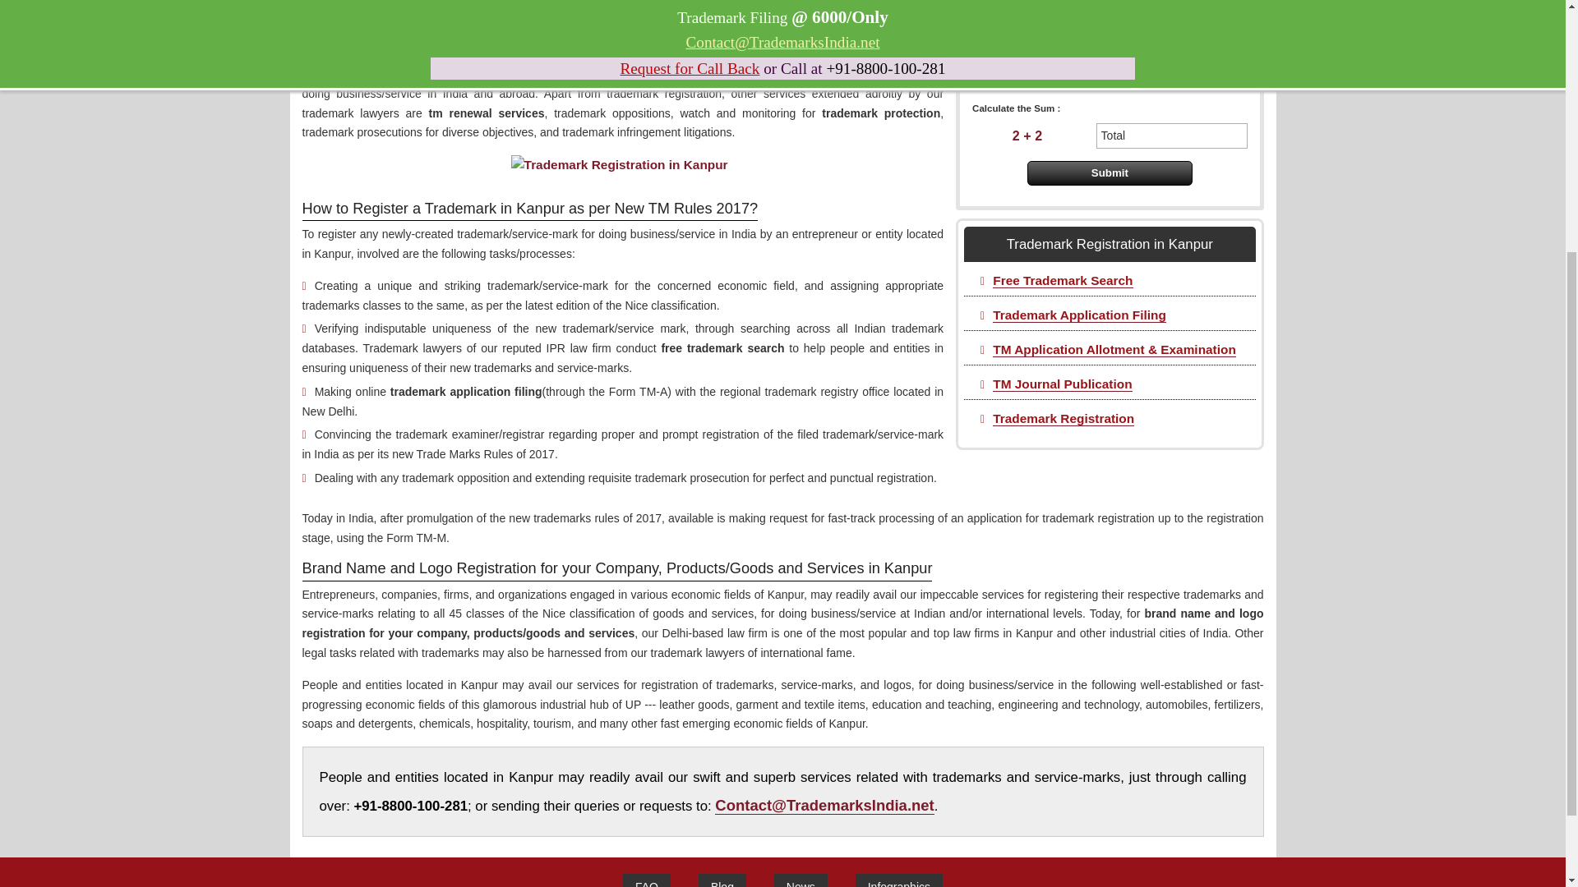  I want to click on TM Journal Publication, so click(1062, 384).